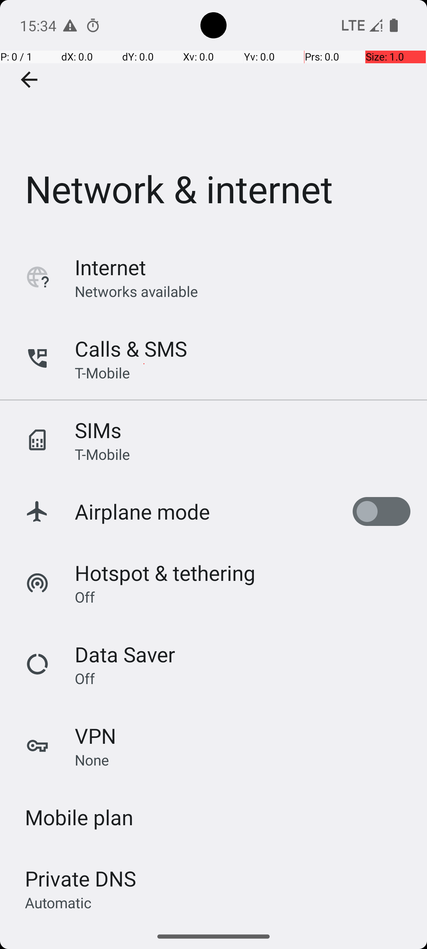  What do you see at coordinates (165, 573) in the screenshot?
I see `Hotspot & tethering` at bounding box center [165, 573].